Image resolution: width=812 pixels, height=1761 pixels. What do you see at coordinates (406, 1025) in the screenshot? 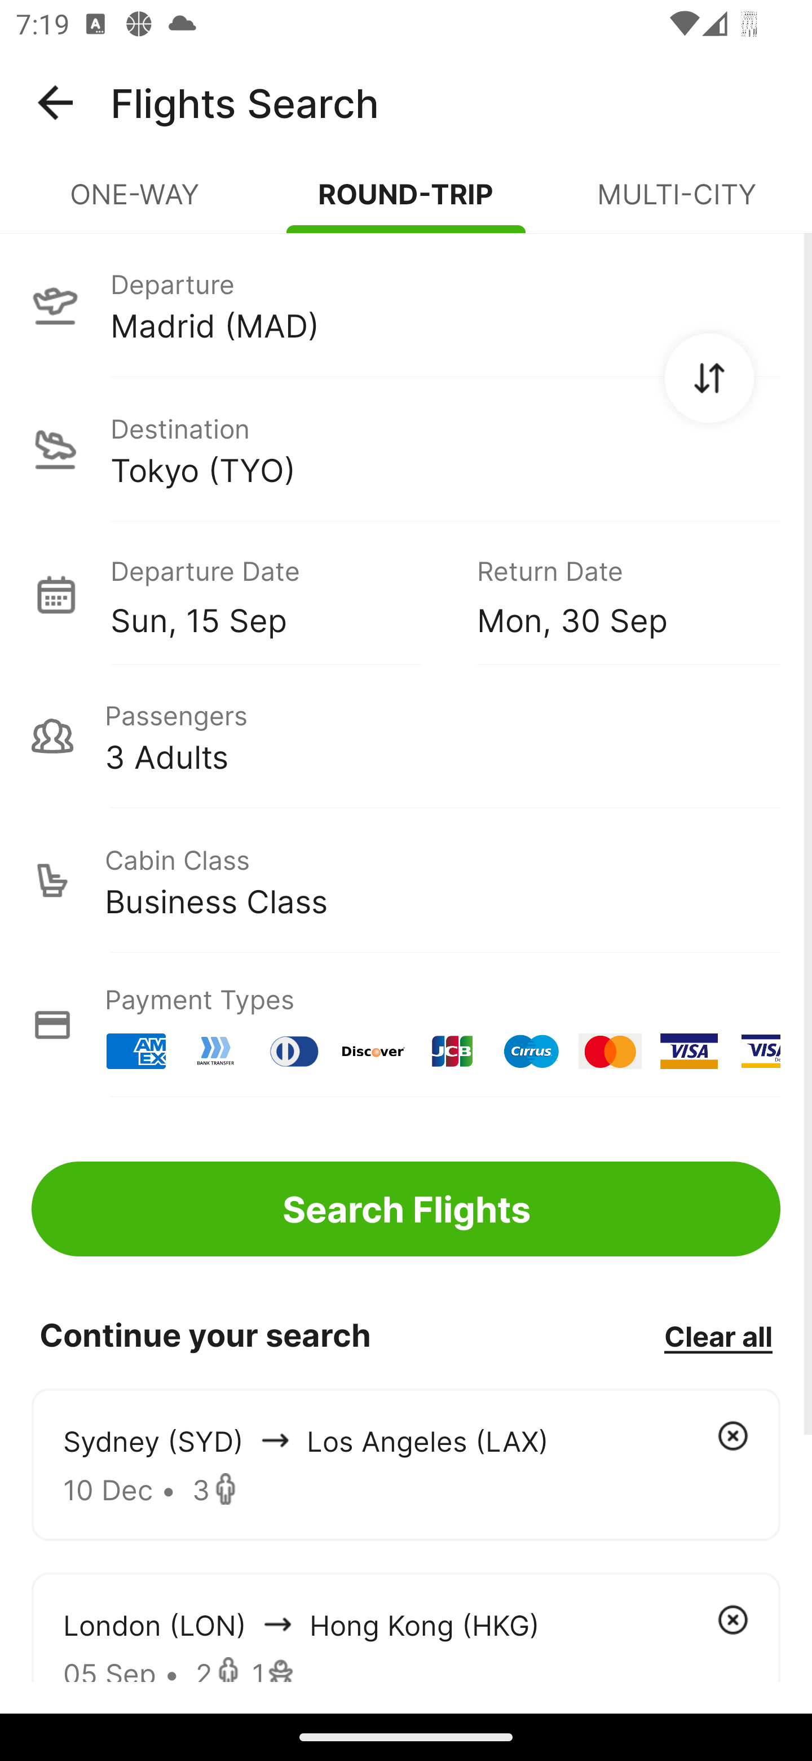
I see `Payment Types` at bounding box center [406, 1025].